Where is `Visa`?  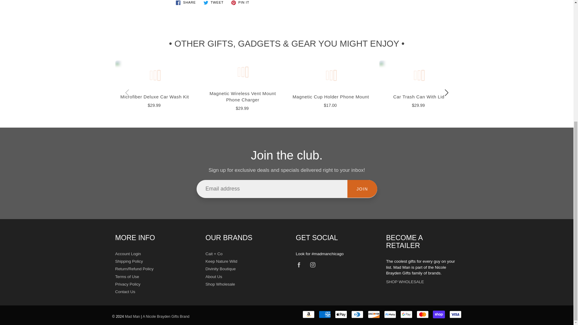
Visa is located at coordinates (455, 314).